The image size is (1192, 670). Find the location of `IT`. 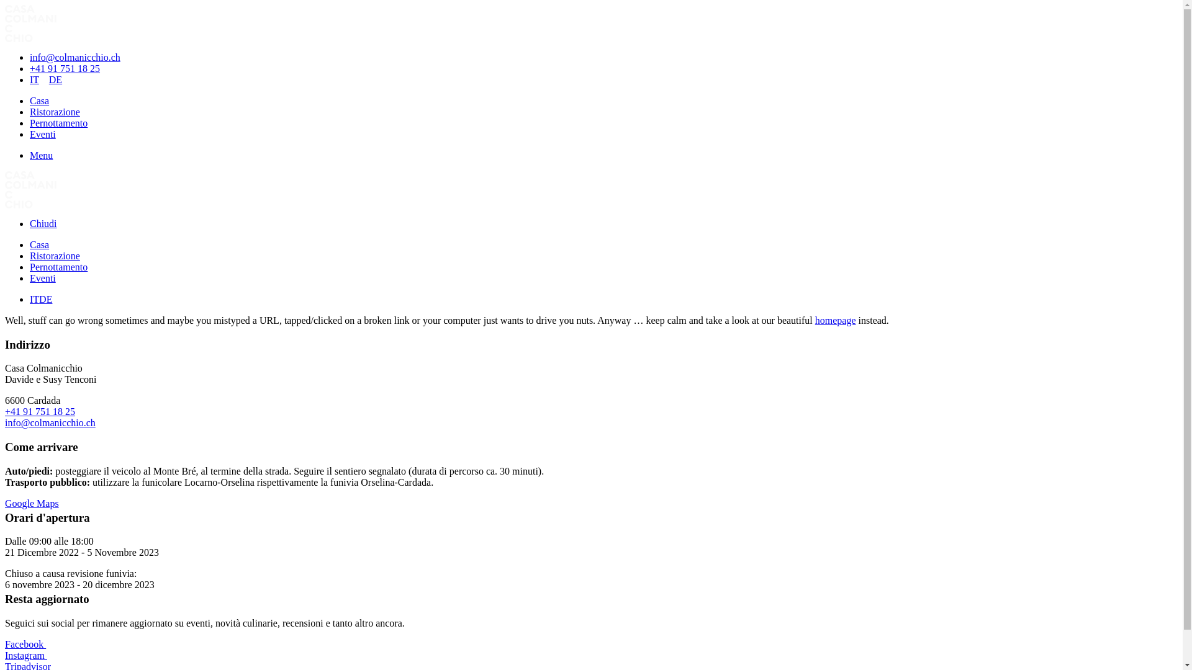

IT is located at coordinates (35, 299).